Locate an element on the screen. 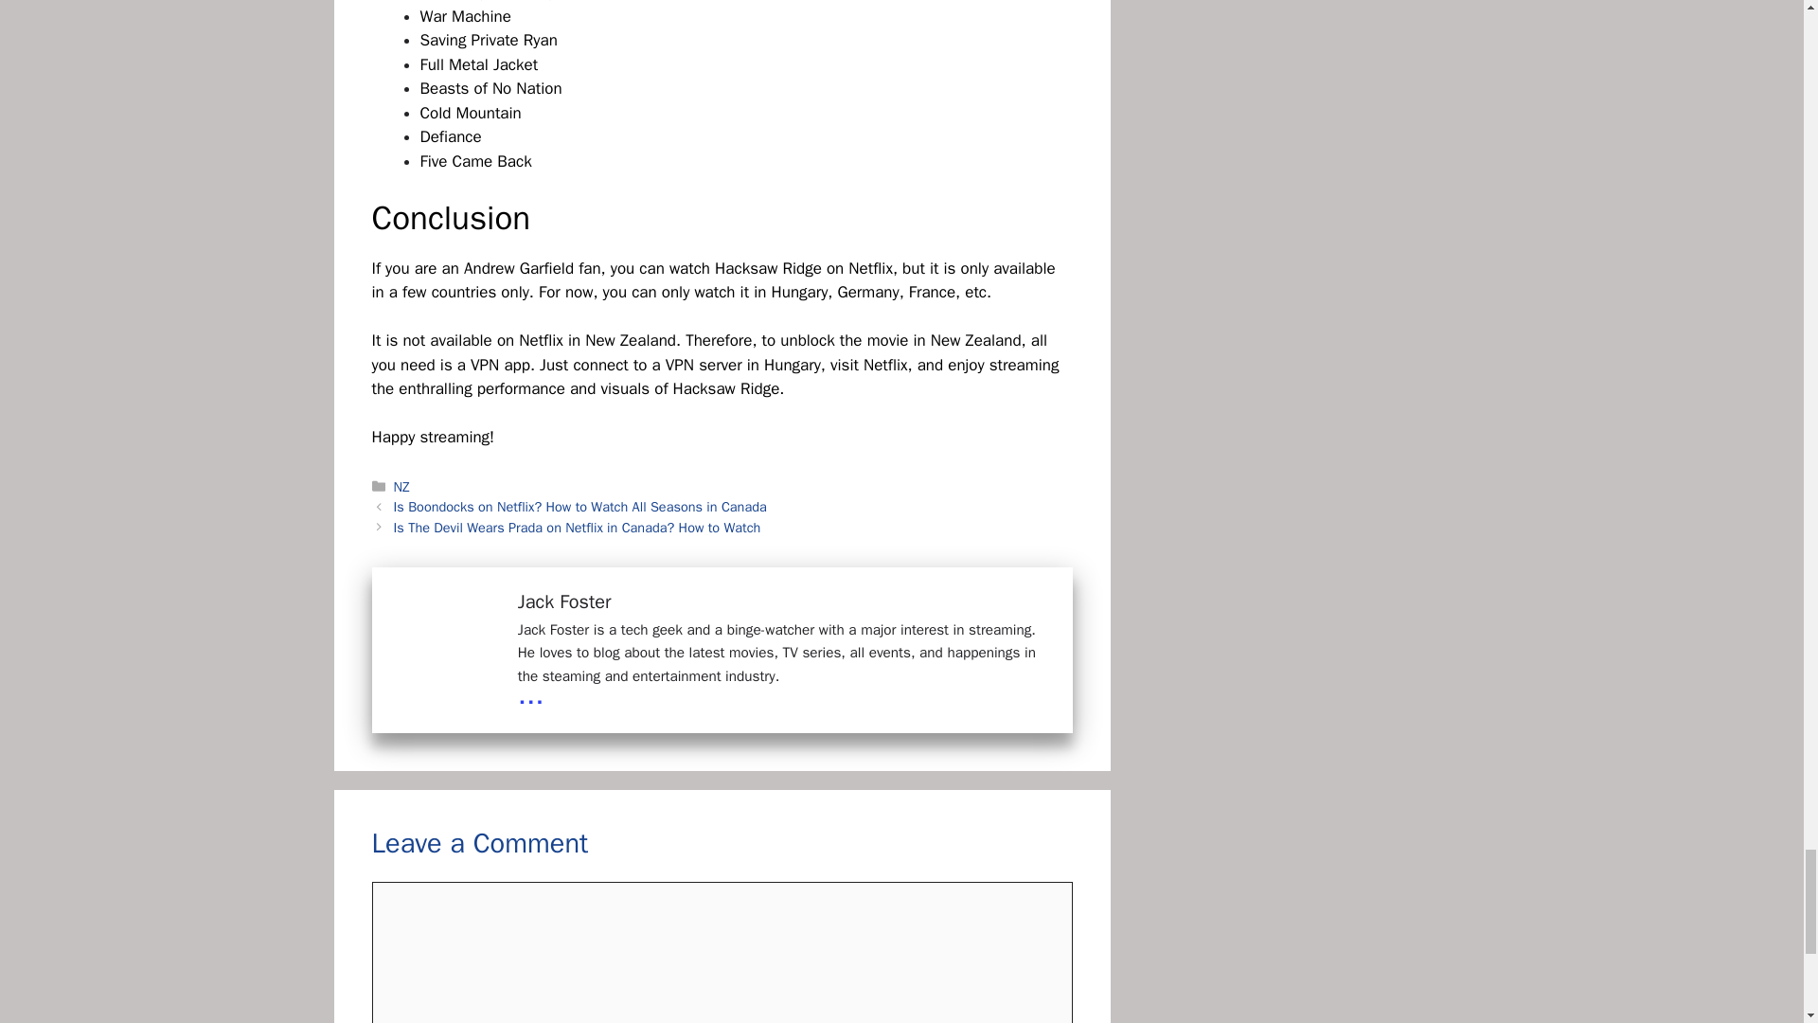  Is The Devil Wears Prada on Netflix in Canada? How to Watch is located at coordinates (578, 527).